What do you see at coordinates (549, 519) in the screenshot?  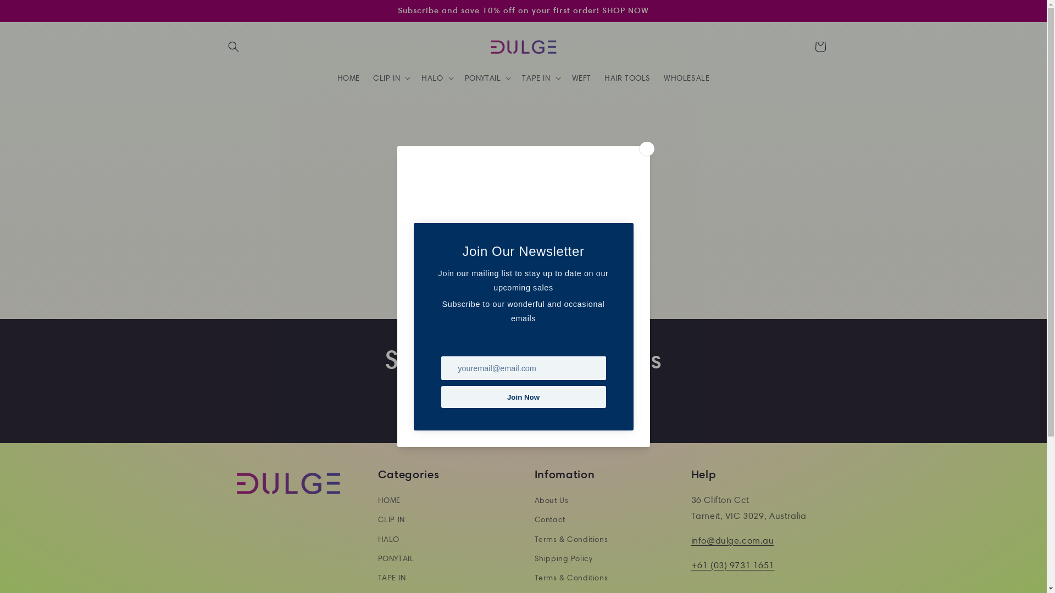 I see `Contact` at bounding box center [549, 519].